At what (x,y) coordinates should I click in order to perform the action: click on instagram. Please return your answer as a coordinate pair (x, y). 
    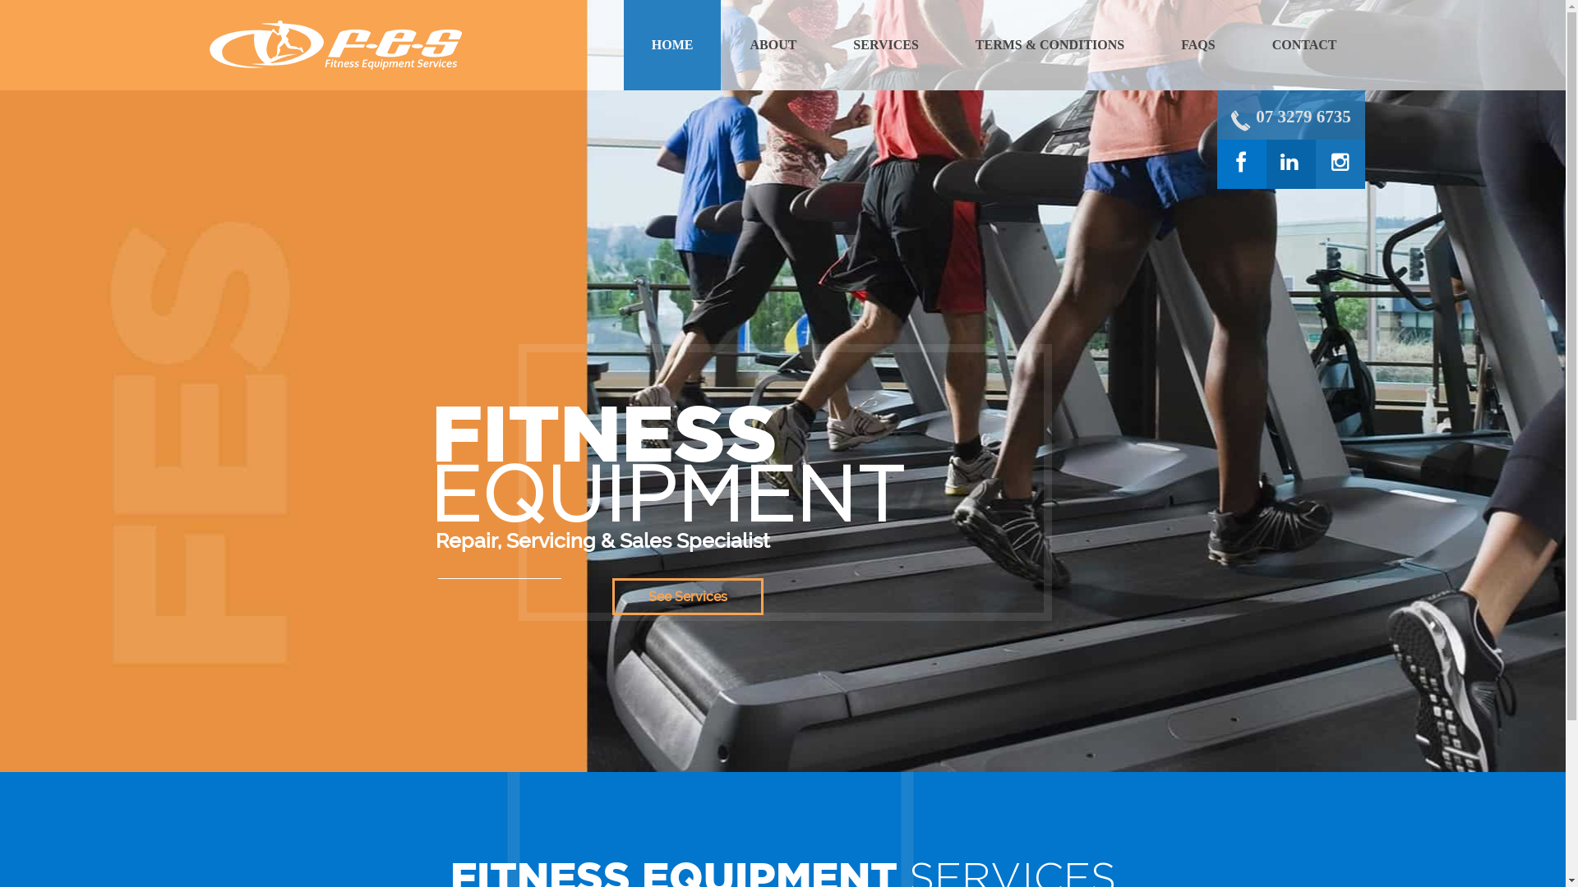
    Looking at the image, I should click on (1323, 154).